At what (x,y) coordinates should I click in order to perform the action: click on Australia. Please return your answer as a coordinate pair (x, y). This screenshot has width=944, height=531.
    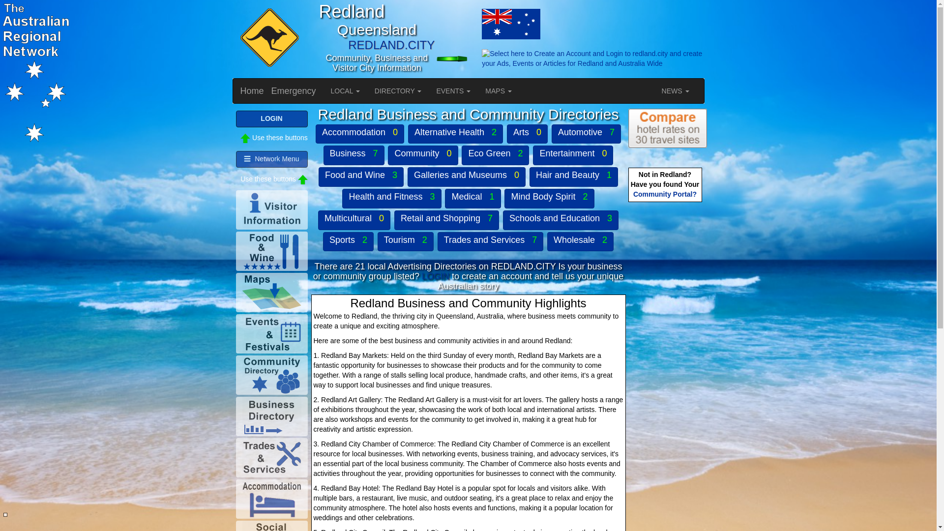
    Looking at the image, I should click on (458, 24).